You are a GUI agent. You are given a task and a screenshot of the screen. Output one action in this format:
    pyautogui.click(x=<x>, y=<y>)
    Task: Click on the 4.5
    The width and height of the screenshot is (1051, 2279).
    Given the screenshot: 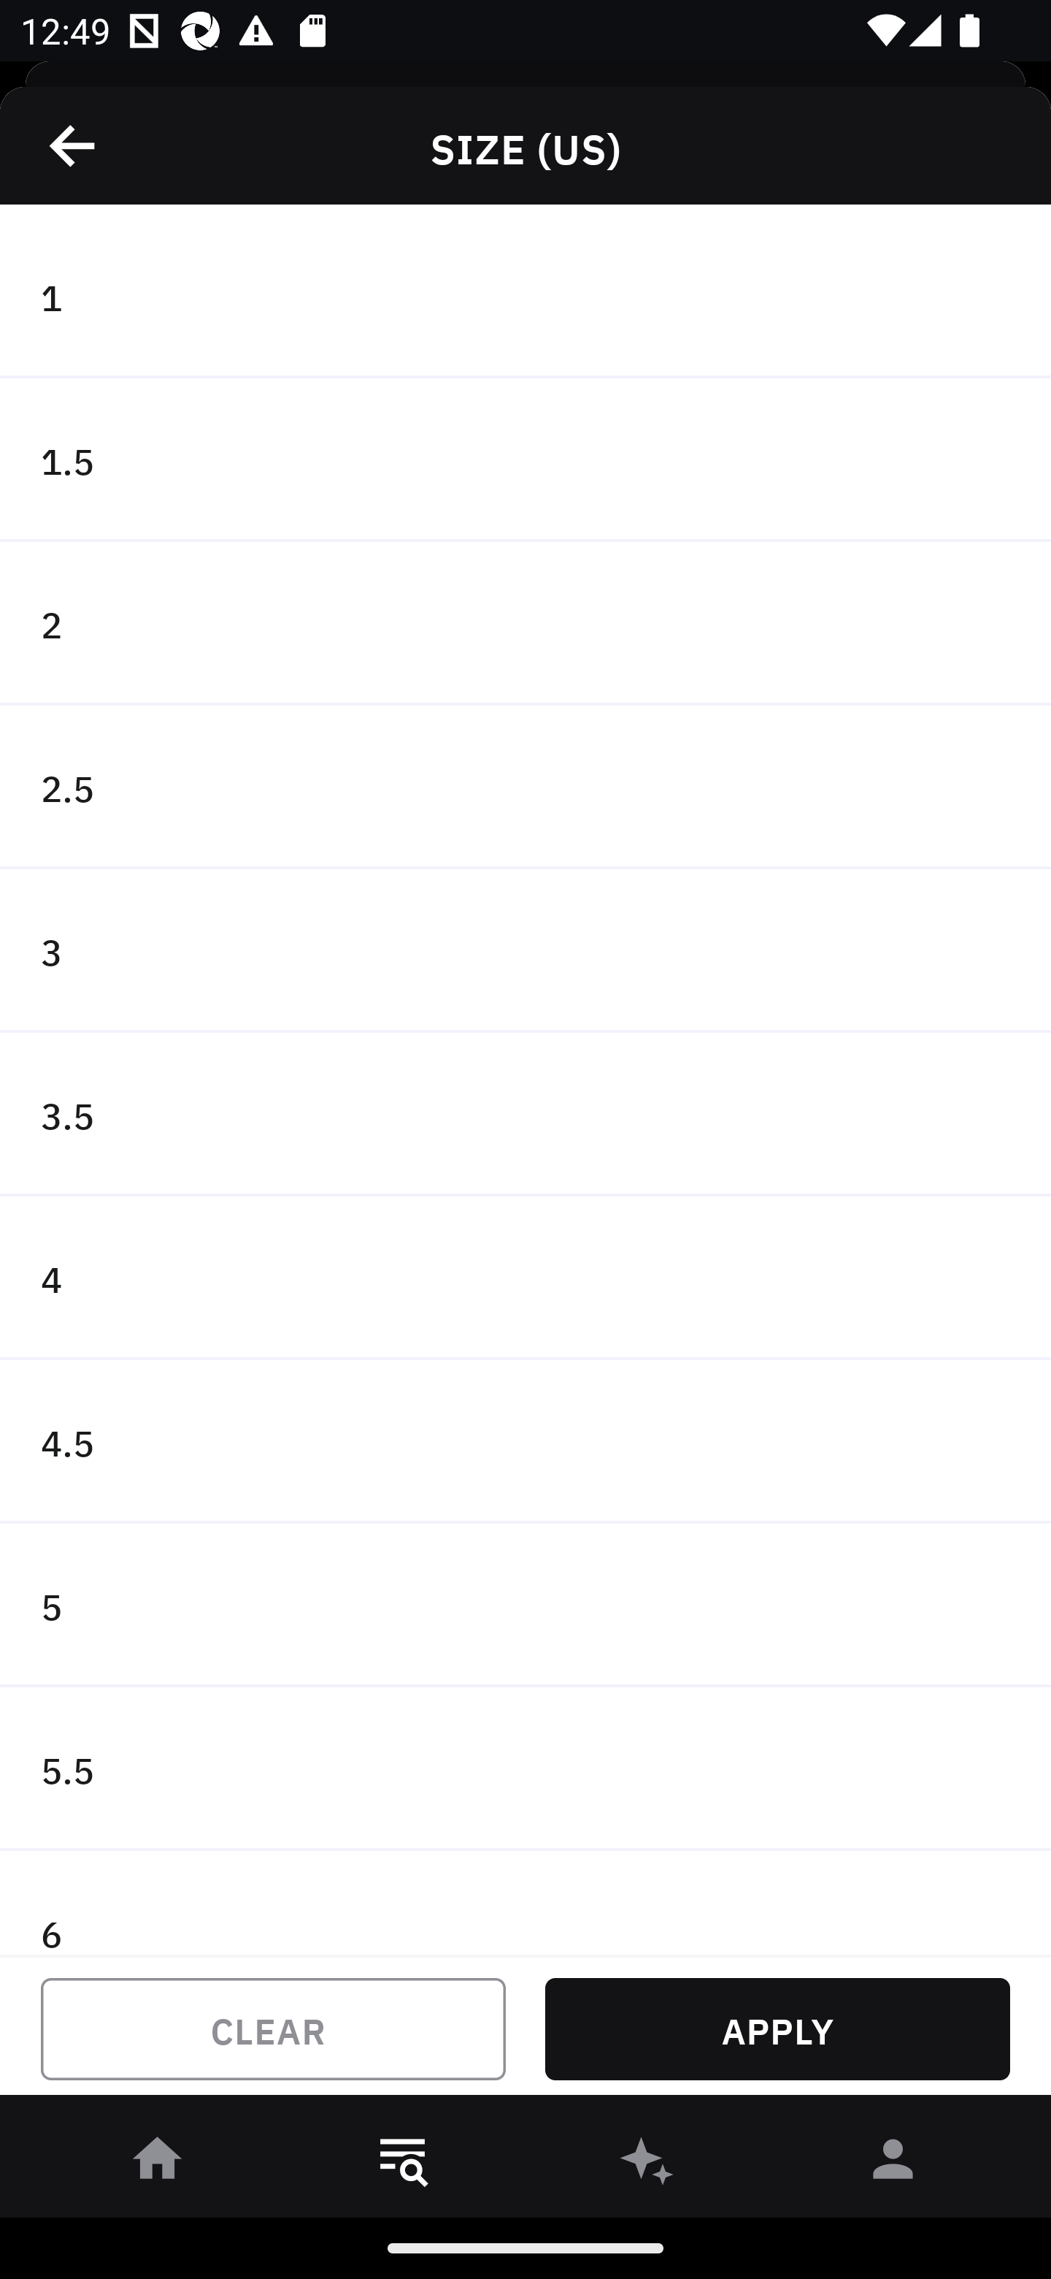 What is the action you would take?
    pyautogui.click(x=525, y=1442)
    